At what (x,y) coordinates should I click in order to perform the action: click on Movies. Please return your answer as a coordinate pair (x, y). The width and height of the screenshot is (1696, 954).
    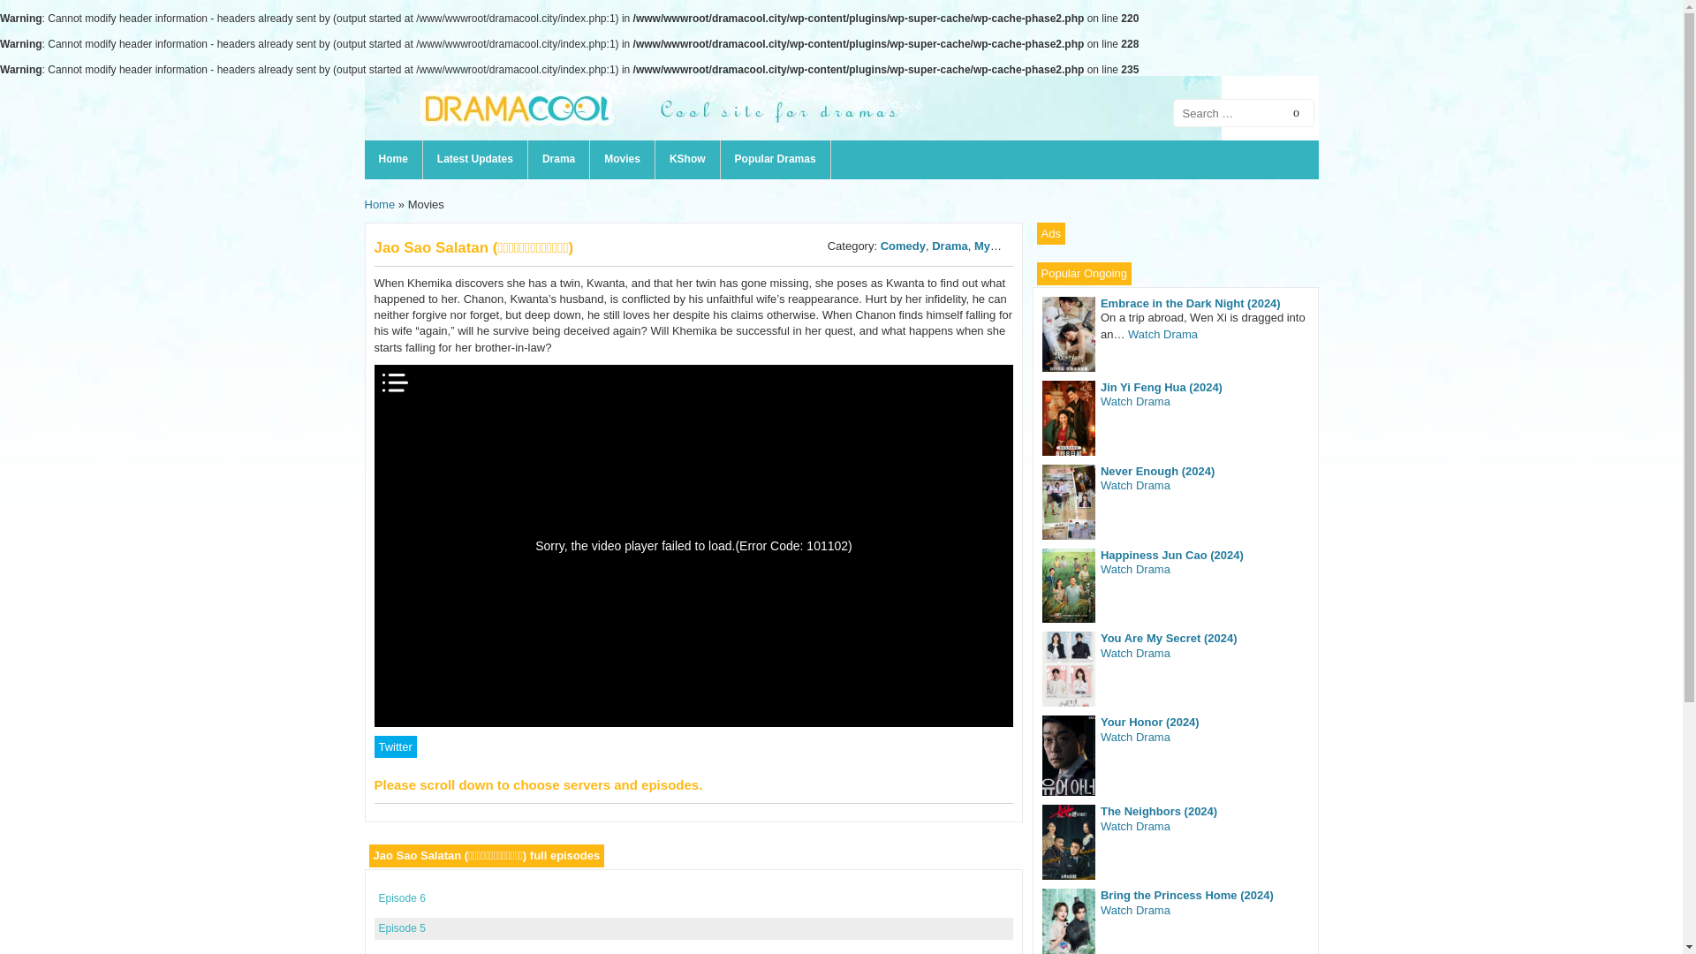
    Looking at the image, I should click on (622, 159).